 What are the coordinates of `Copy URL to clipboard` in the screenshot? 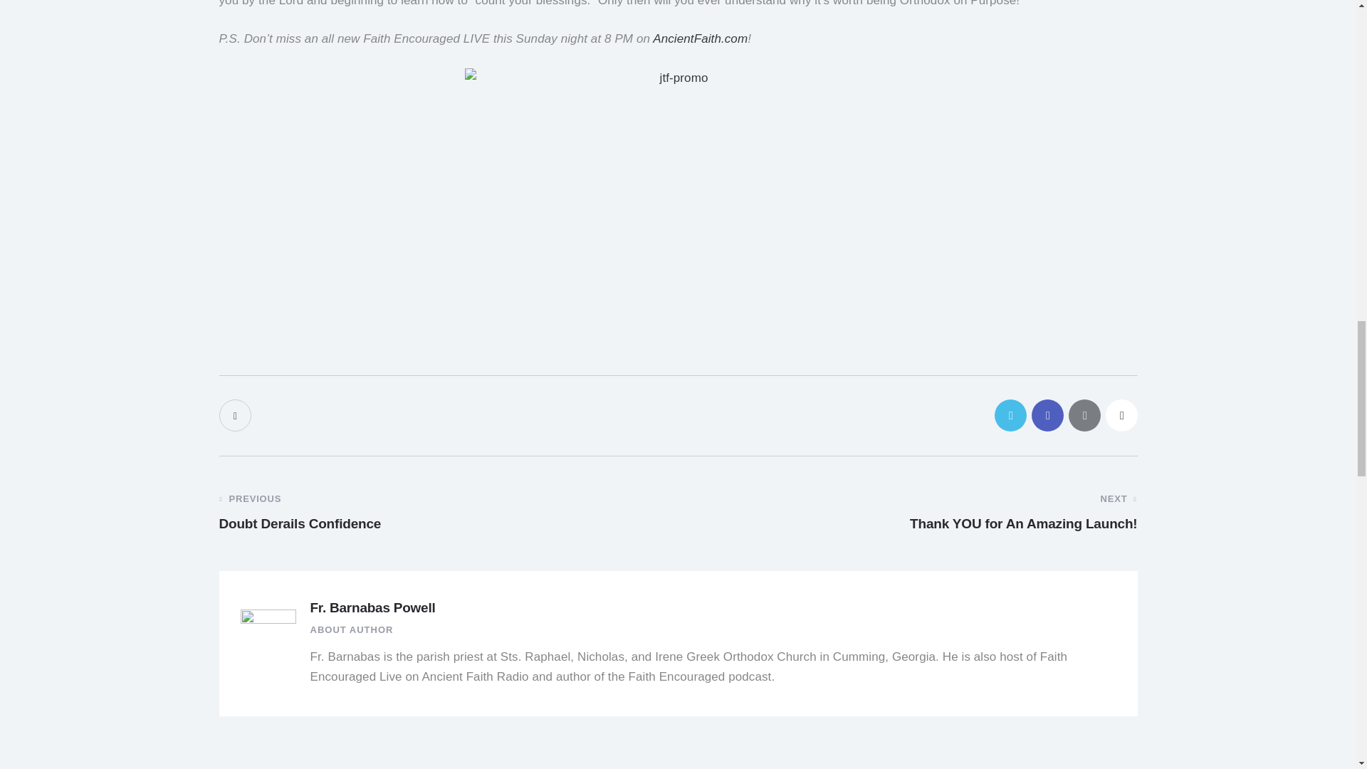 It's located at (1121, 414).